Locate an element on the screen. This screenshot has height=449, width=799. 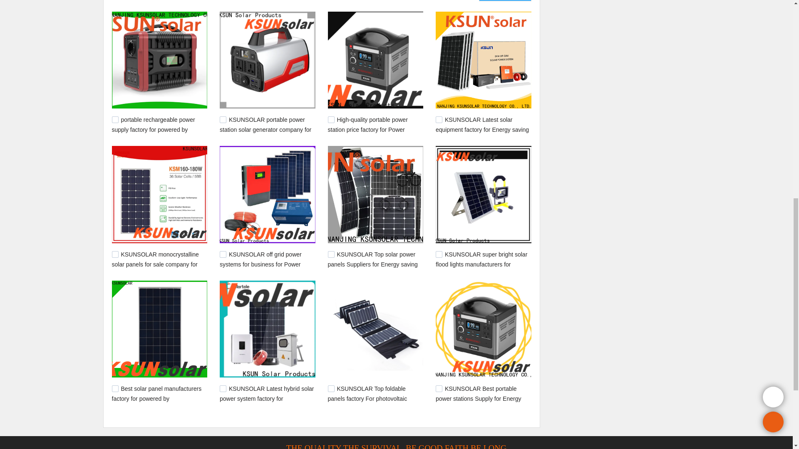
3468 is located at coordinates (439, 388).